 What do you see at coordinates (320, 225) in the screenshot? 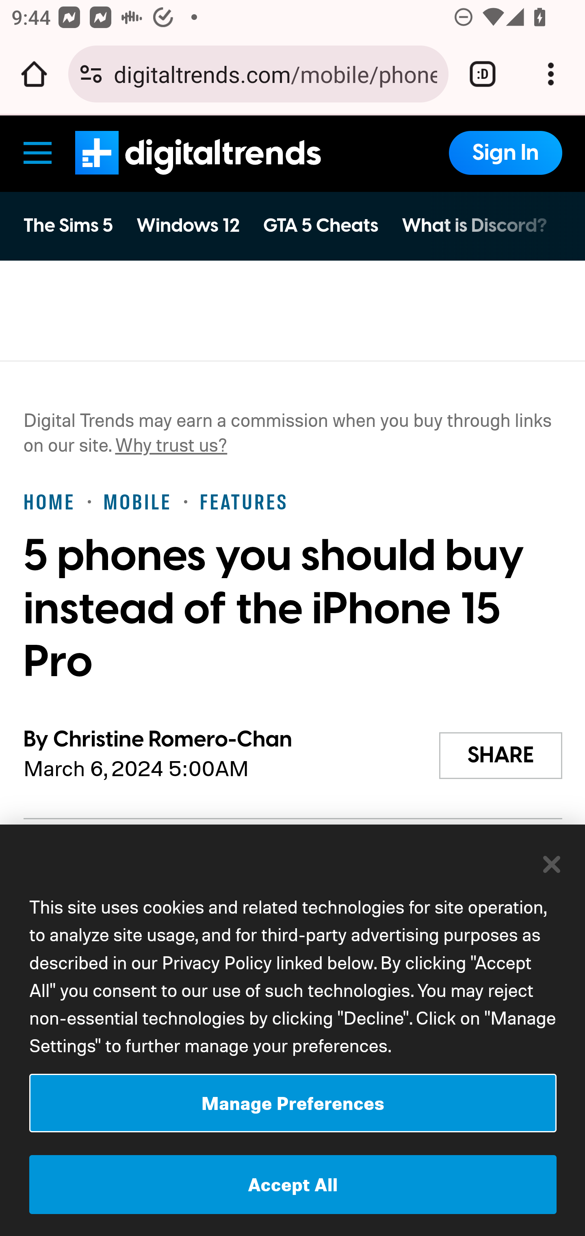
I see `GTA 5 Cheats` at bounding box center [320, 225].